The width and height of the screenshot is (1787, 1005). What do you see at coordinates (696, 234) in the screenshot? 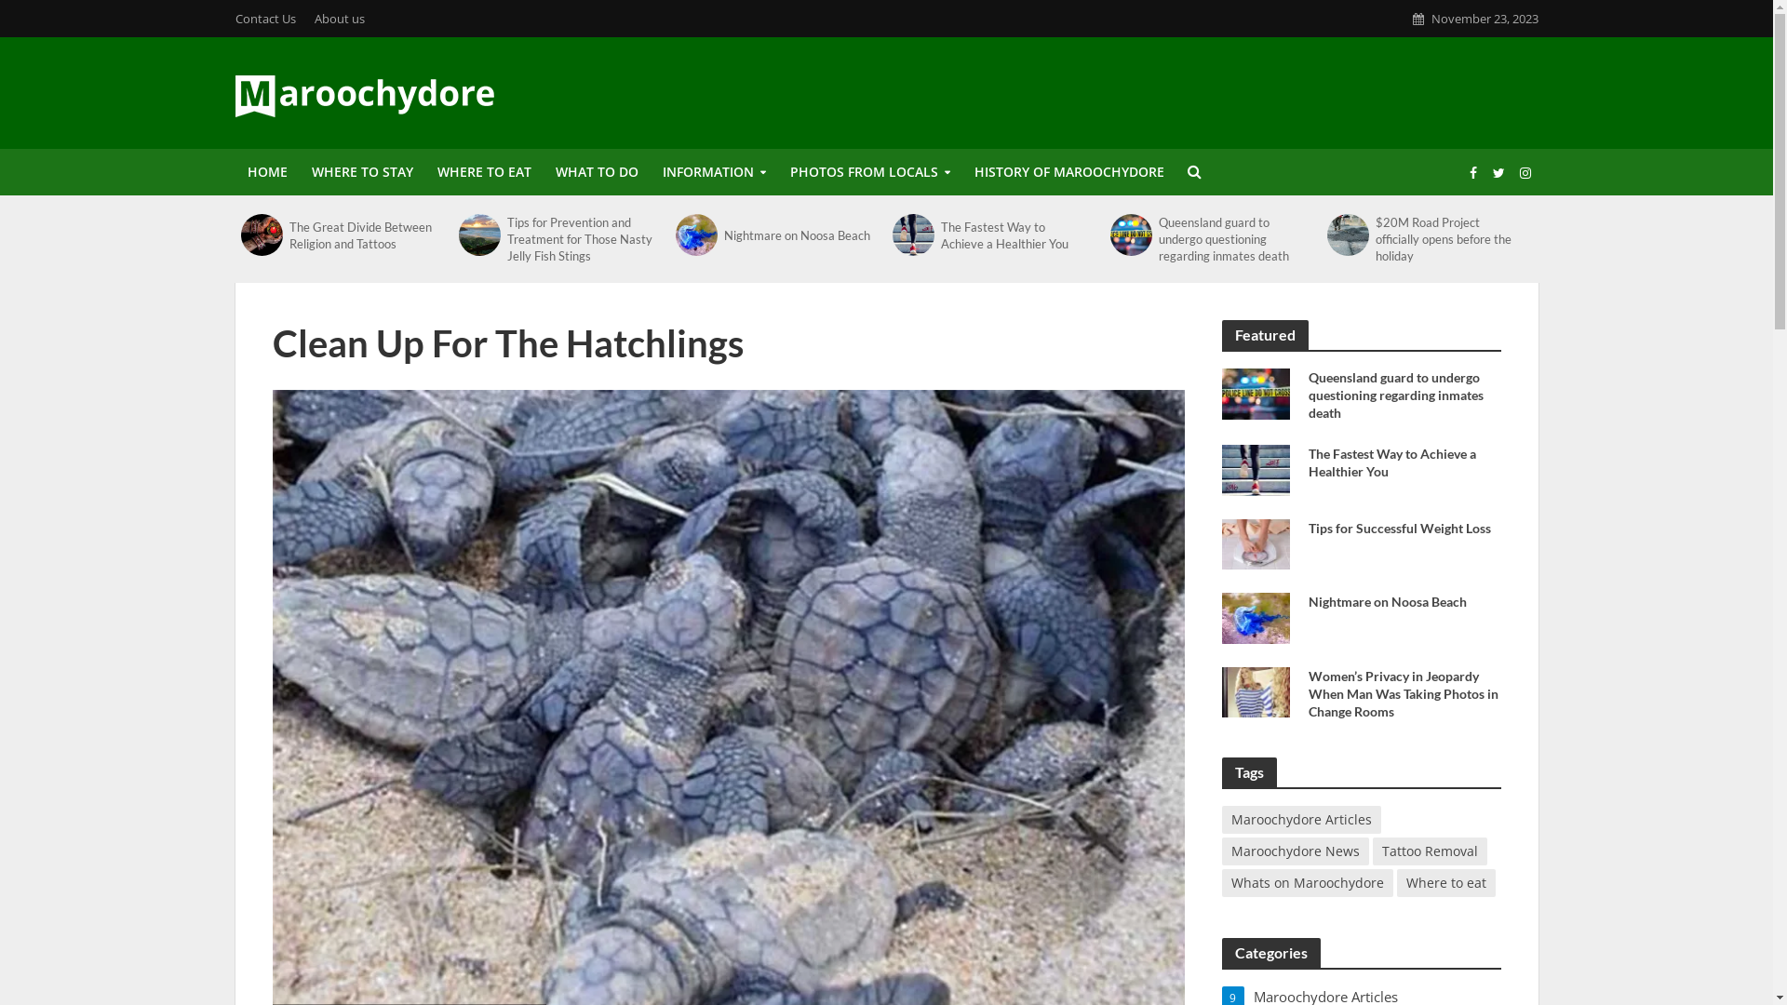
I see `Nightmare on Noosa Beach` at bounding box center [696, 234].